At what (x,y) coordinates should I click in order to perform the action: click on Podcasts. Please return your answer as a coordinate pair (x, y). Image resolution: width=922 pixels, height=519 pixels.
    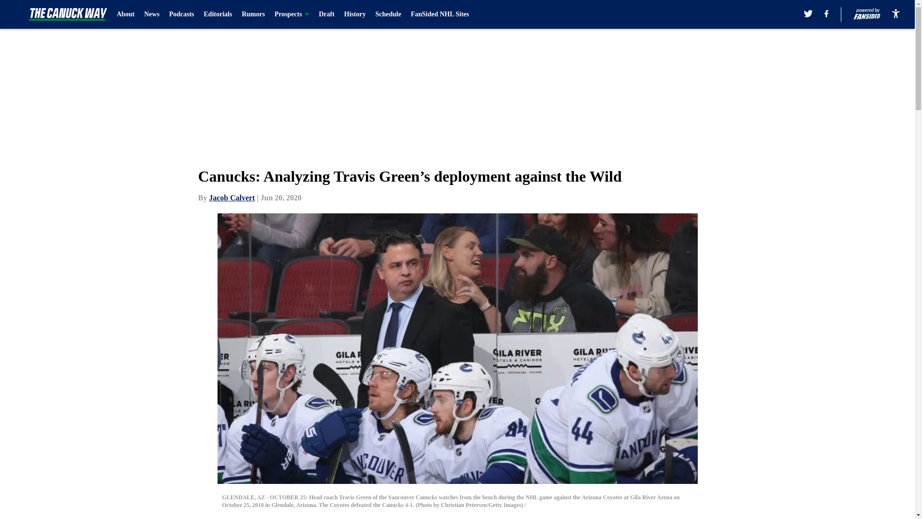
    Looking at the image, I should click on (181, 14).